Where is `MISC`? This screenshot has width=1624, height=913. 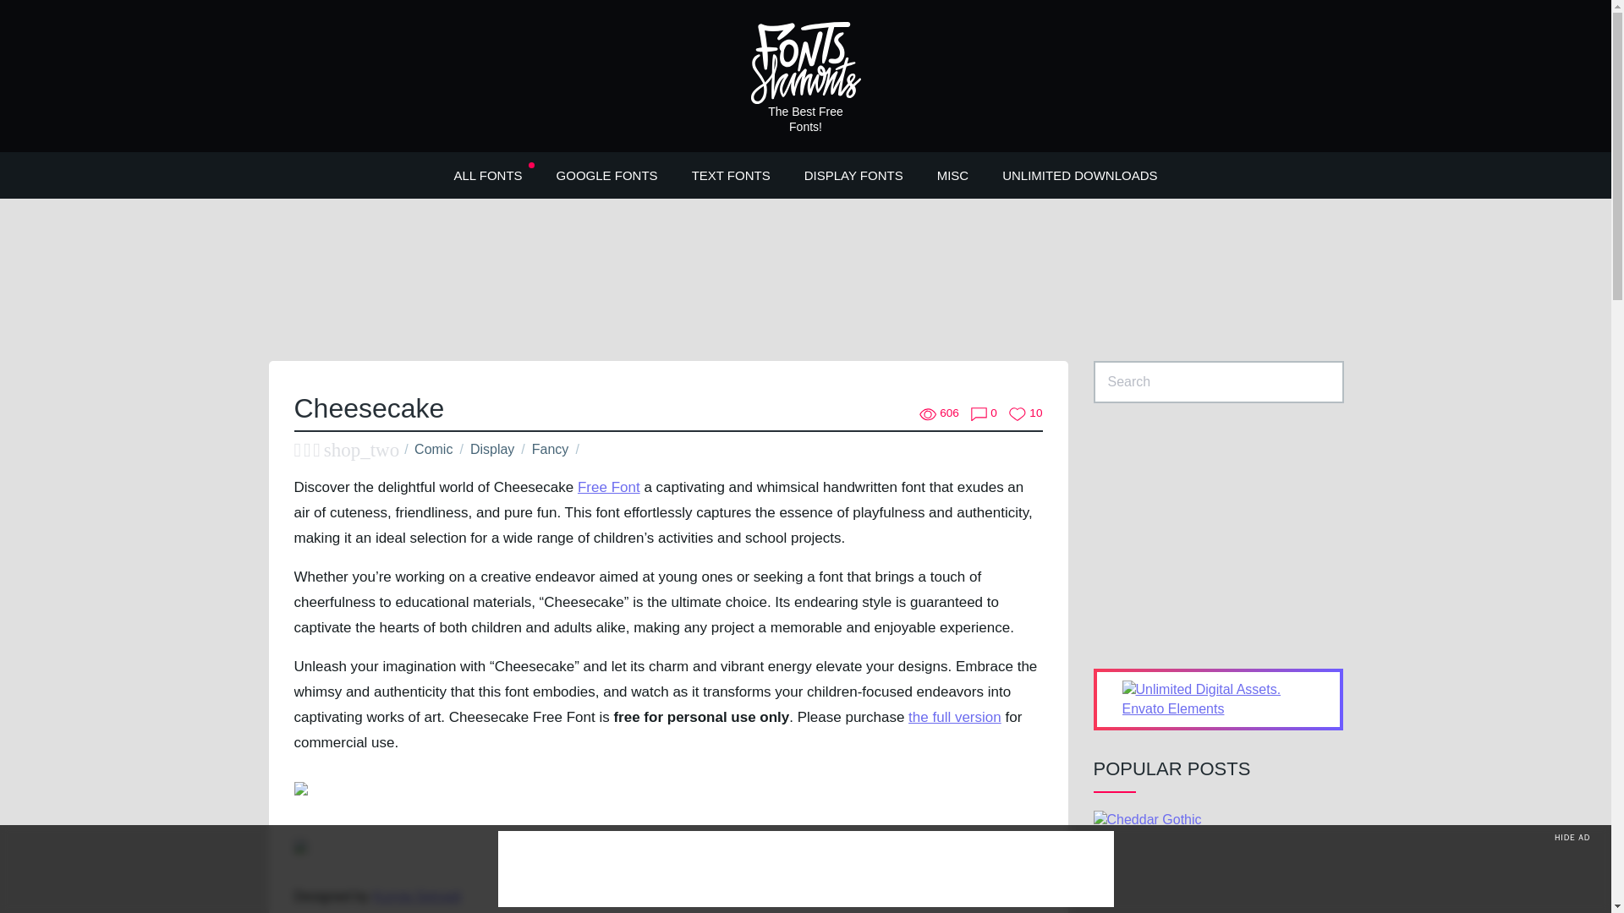
MISC is located at coordinates (952, 174).